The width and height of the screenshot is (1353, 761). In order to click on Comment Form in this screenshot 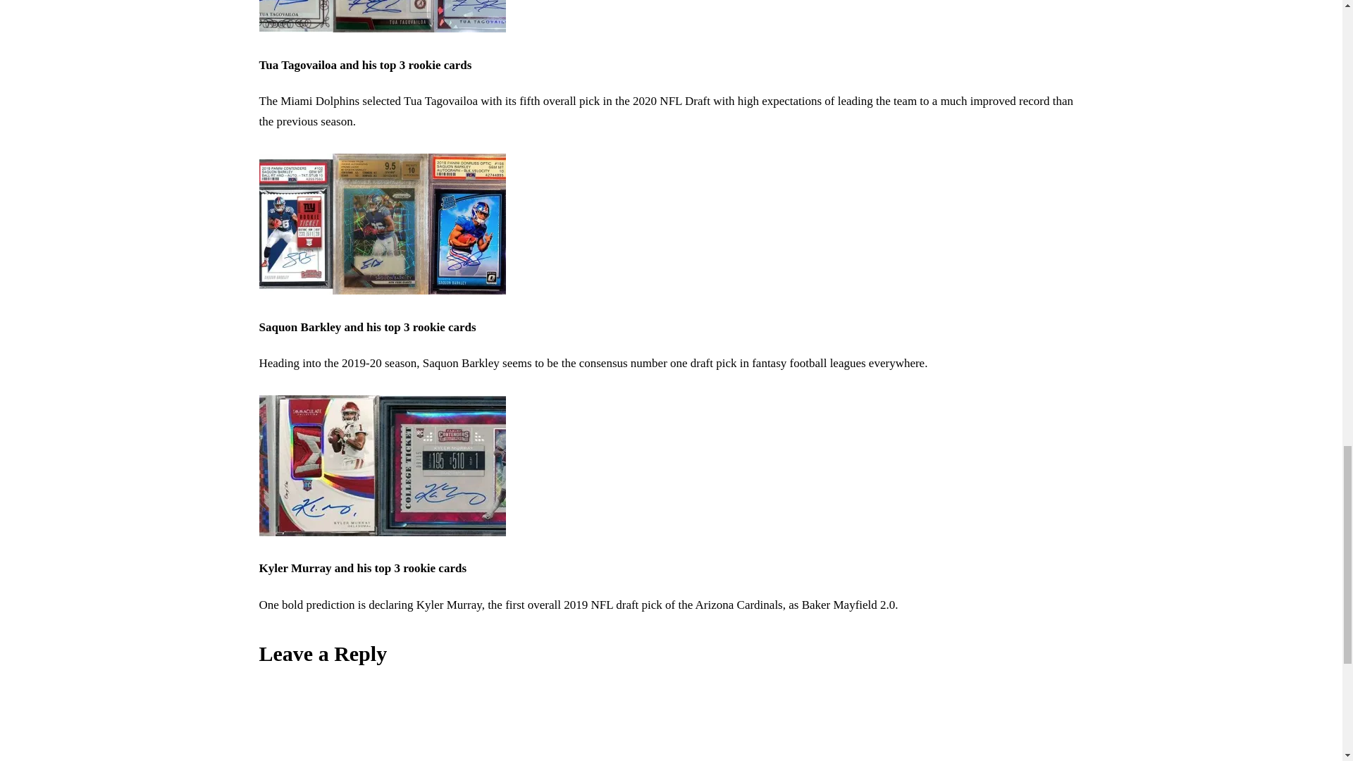, I will do `click(671, 727)`.